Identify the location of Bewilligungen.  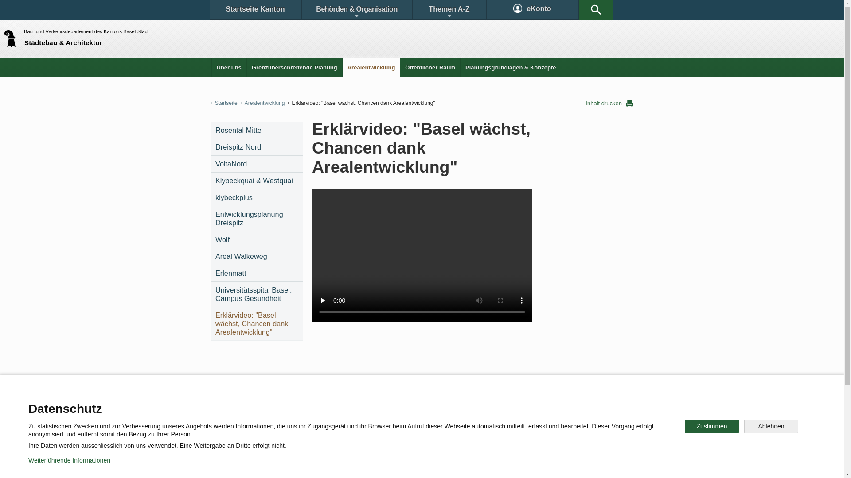
(358, 405).